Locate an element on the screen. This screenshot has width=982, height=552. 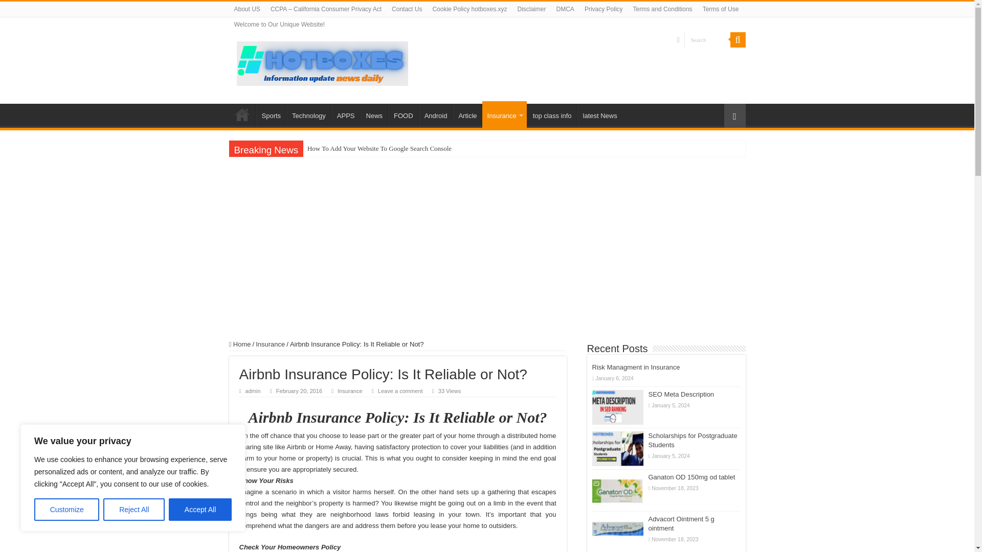
About US is located at coordinates (247, 9).